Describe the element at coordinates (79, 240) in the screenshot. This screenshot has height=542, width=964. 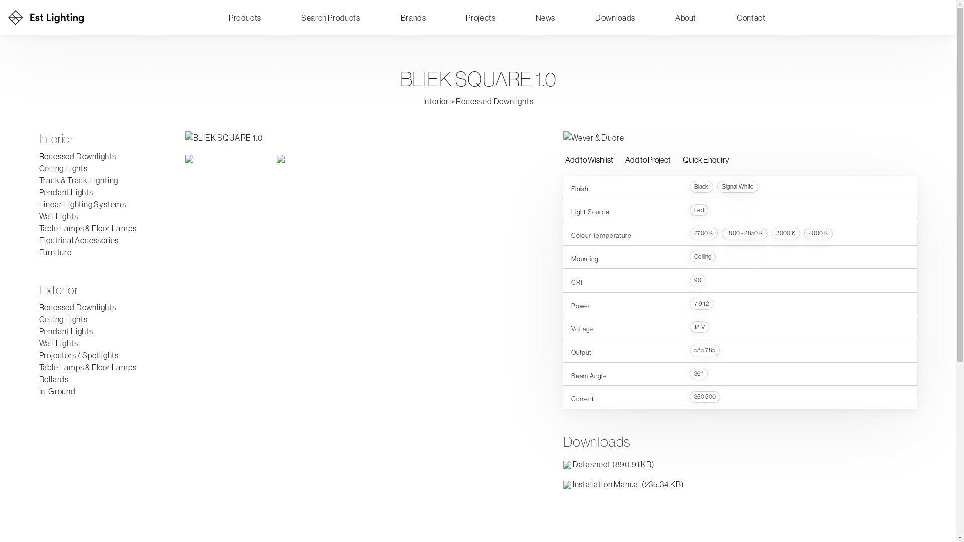
I see `Electrical Accessories` at that location.